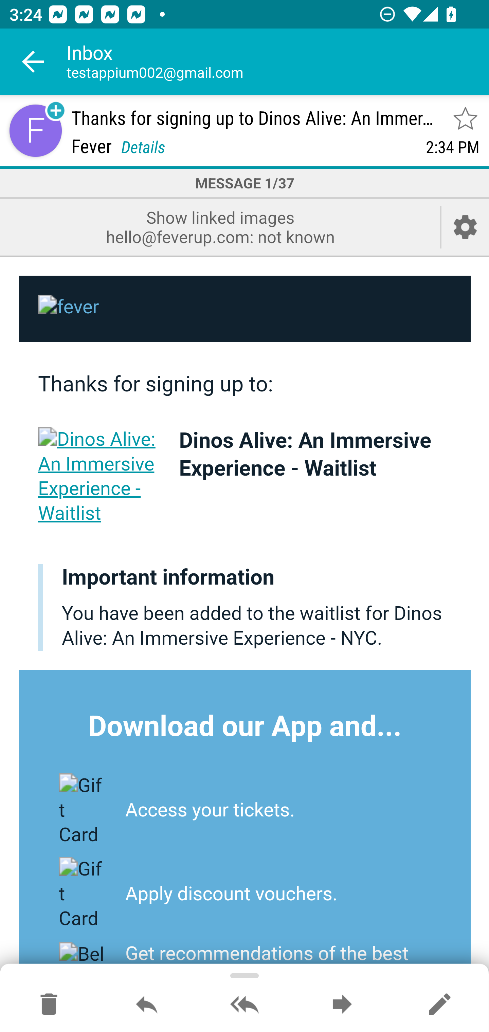 Image resolution: width=489 pixels, height=1032 pixels. I want to click on Inbox testappium002@gmail.com, so click(278, 62).